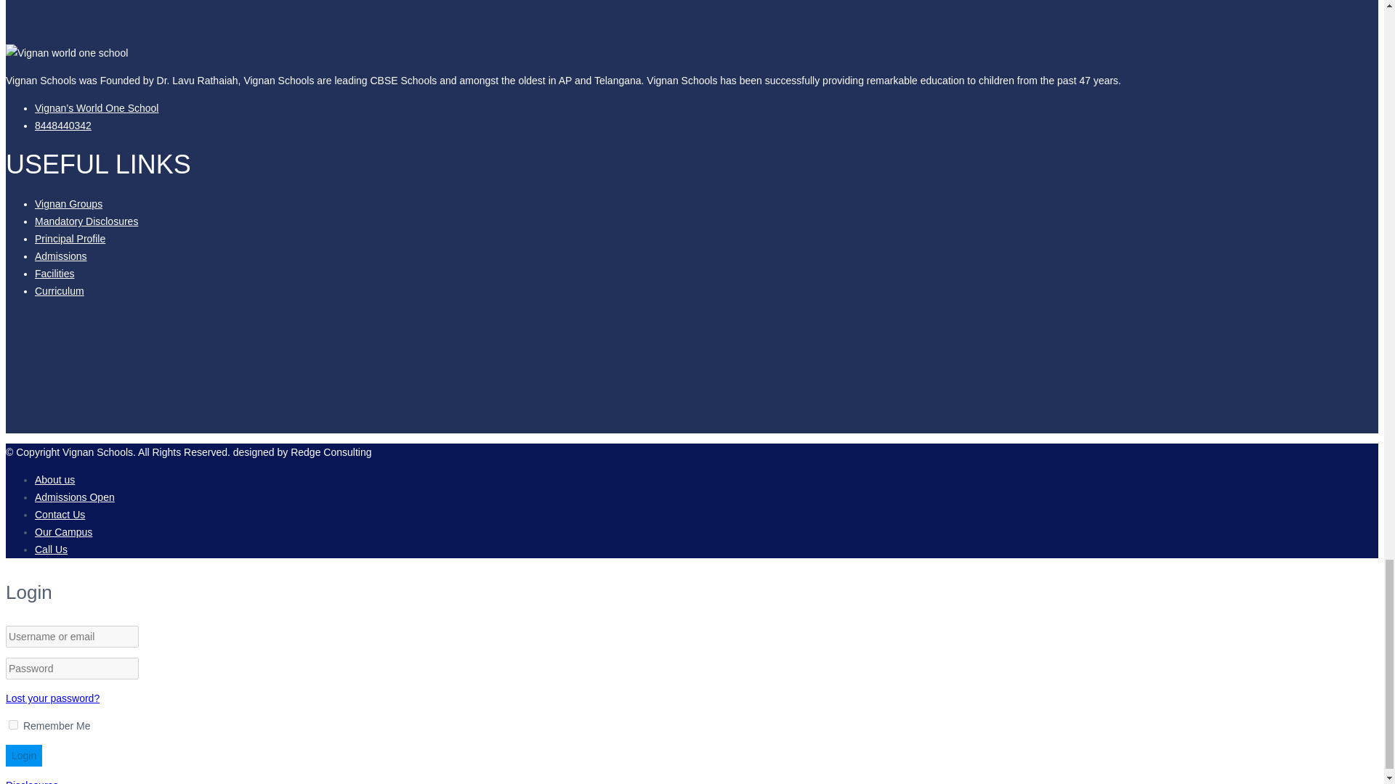 This screenshot has width=1395, height=784. Describe the element at coordinates (70, 238) in the screenshot. I see `Principal Profile` at that location.